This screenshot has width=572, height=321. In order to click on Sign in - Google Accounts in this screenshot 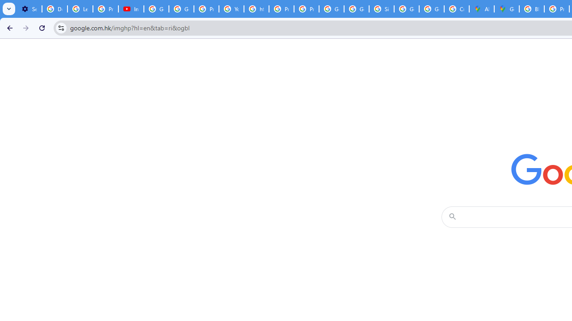, I will do `click(381, 9)`.